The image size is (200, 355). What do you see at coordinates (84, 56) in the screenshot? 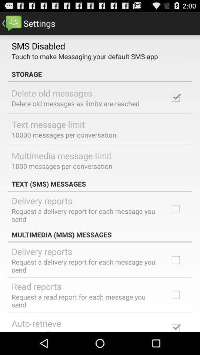
I see `turn off touch to make item` at bounding box center [84, 56].